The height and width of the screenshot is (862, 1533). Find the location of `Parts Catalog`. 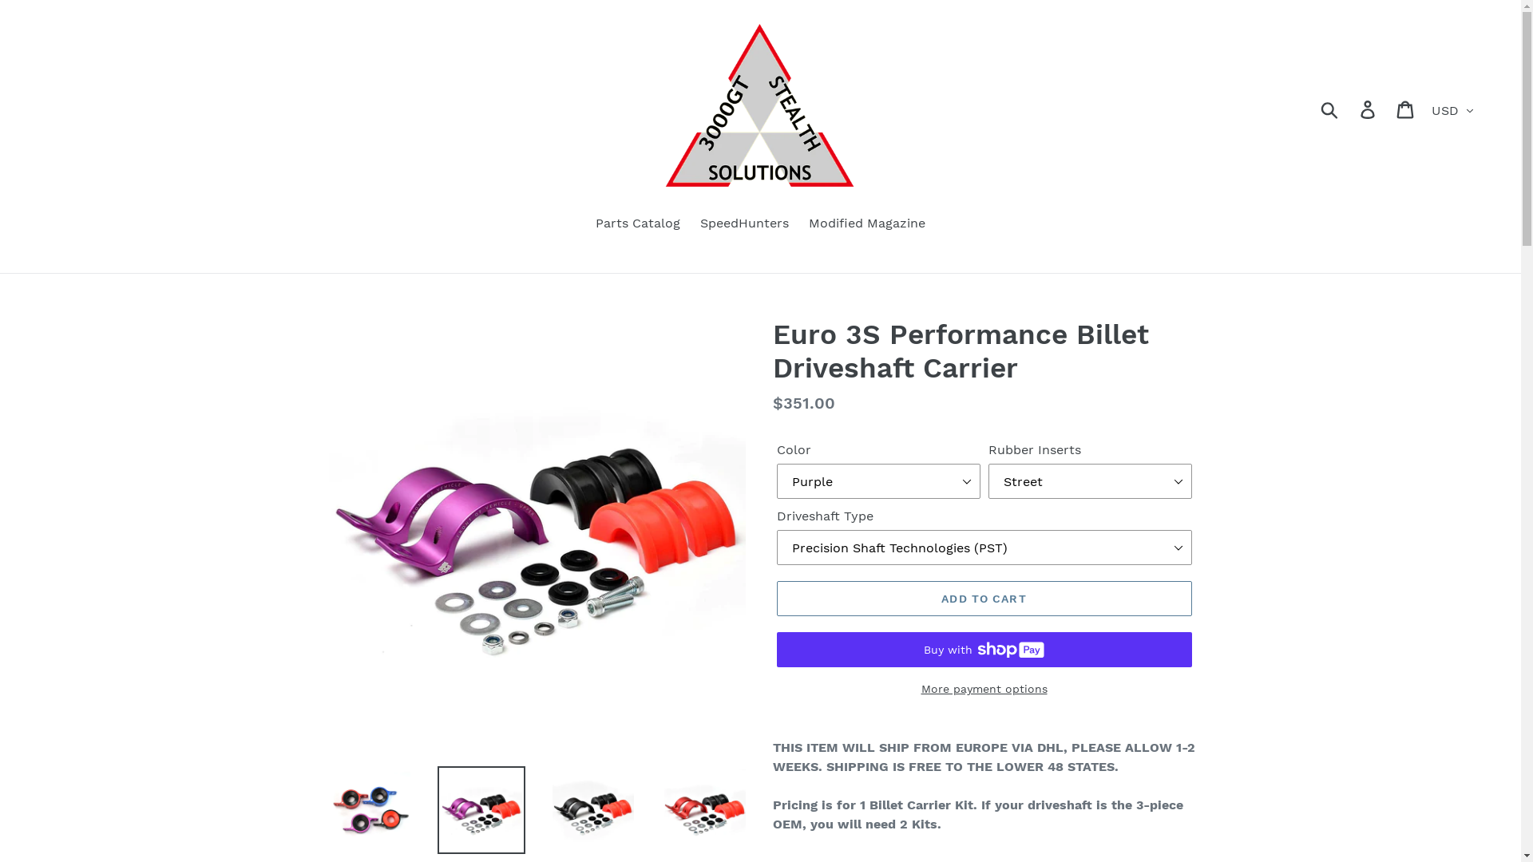

Parts Catalog is located at coordinates (638, 225).